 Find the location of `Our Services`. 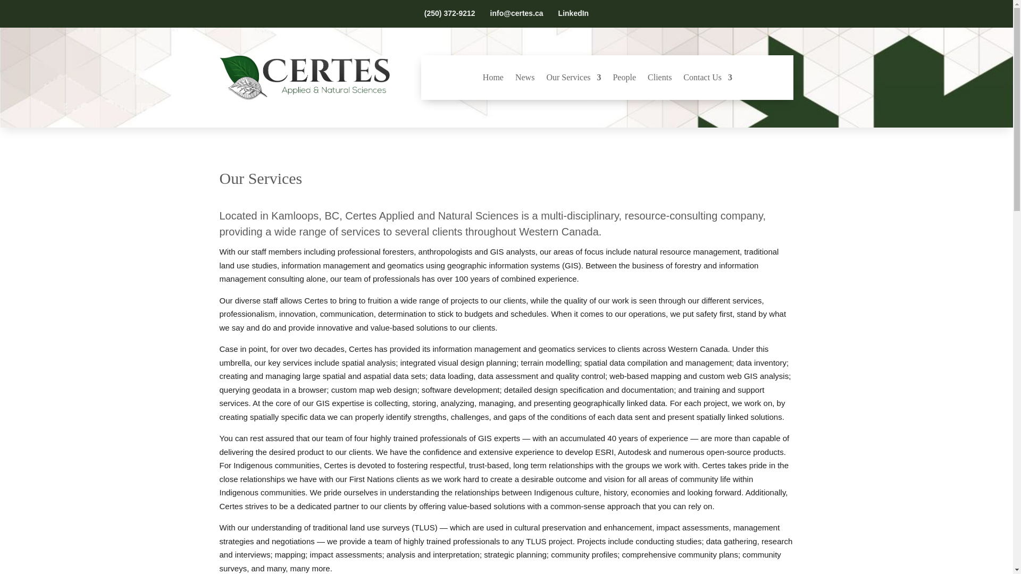

Our Services is located at coordinates (573, 80).